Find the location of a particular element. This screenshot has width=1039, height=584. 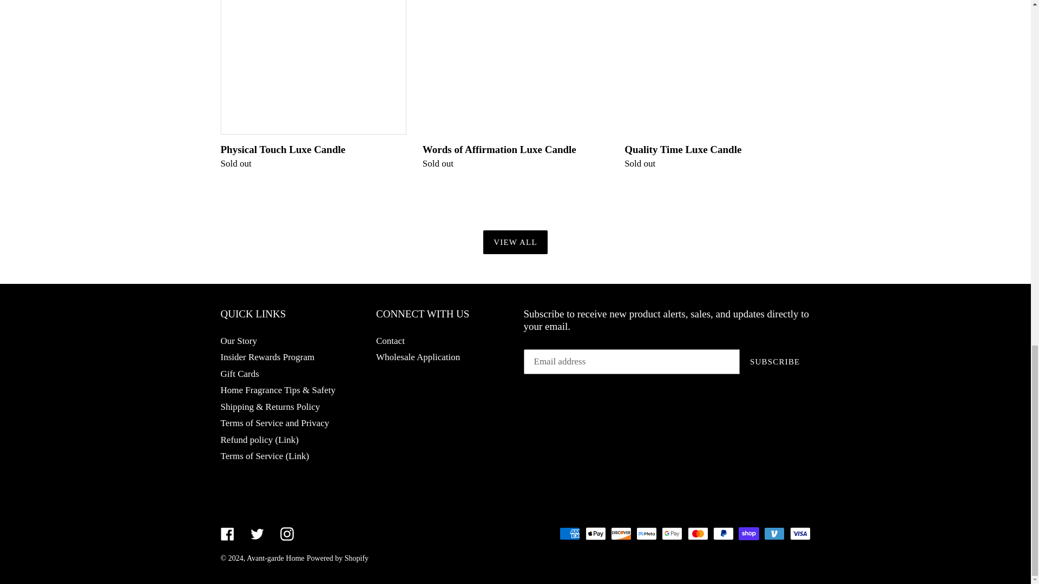

VIEW ALL is located at coordinates (515, 242).